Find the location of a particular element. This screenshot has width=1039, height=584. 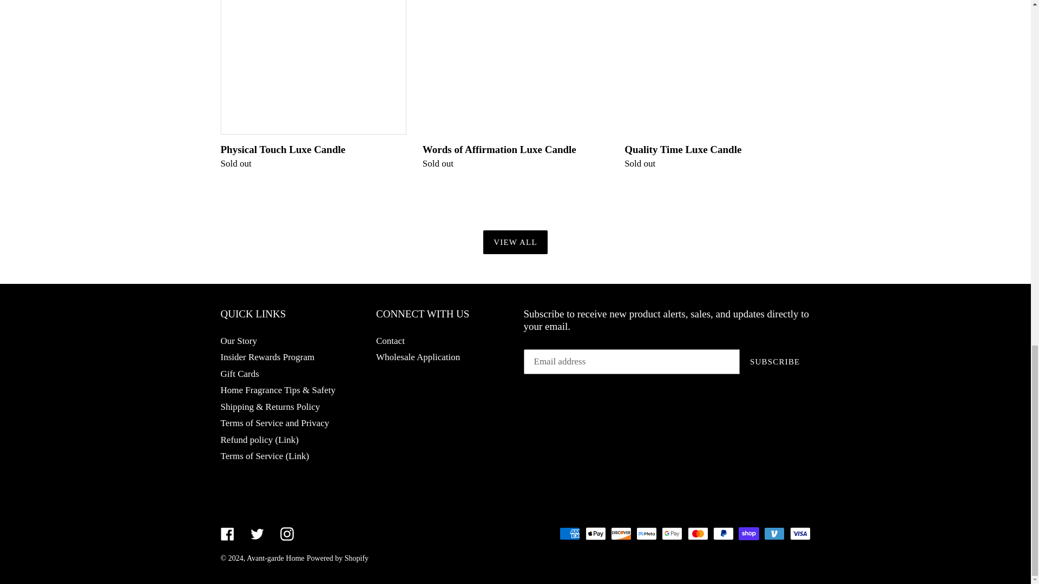

VIEW ALL is located at coordinates (515, 242).